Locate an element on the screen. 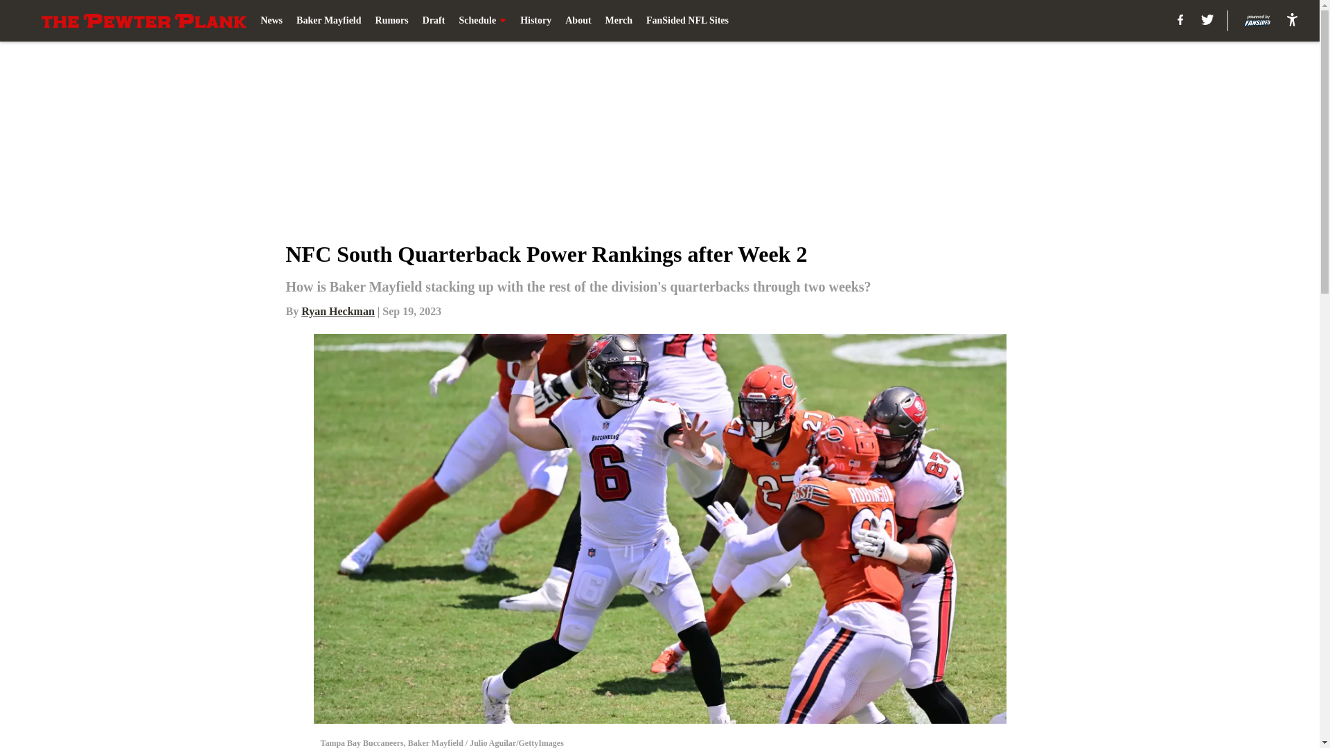 This screenshot has height=748, width=1330. Baker Mayfield is located at coordinates (328, 21).